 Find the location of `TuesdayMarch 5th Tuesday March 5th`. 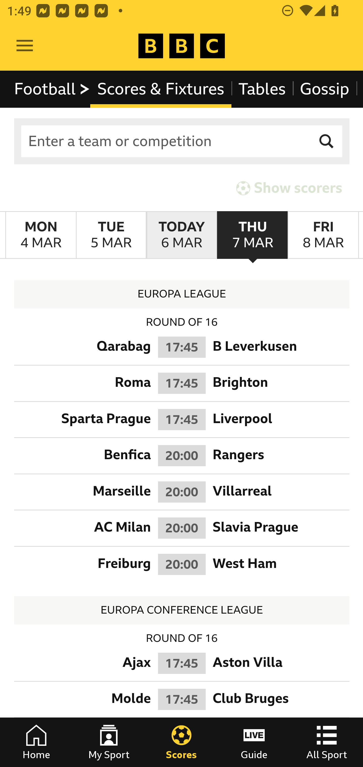

TuesdayMarch 5th Tuesday March 5th is located at coordinates (111, 235).